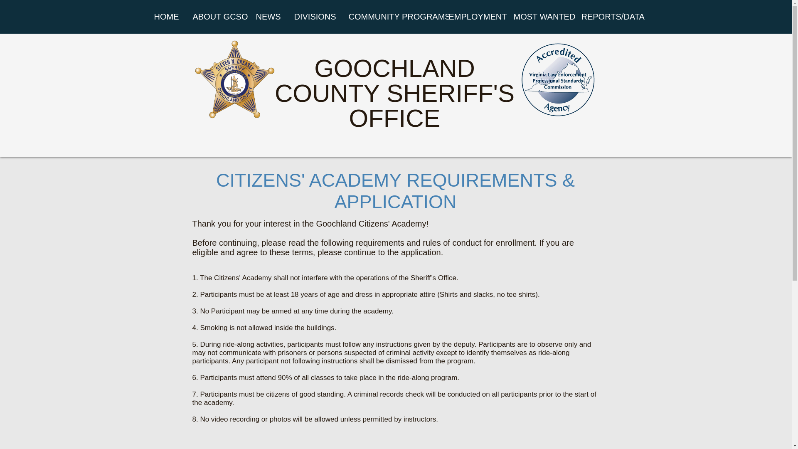 The height and width of the screenshot is (449, 798). What do you see at coordinates (268, 17) in the screenshot?
I see `NEWS` at bounding box center [268, 17].